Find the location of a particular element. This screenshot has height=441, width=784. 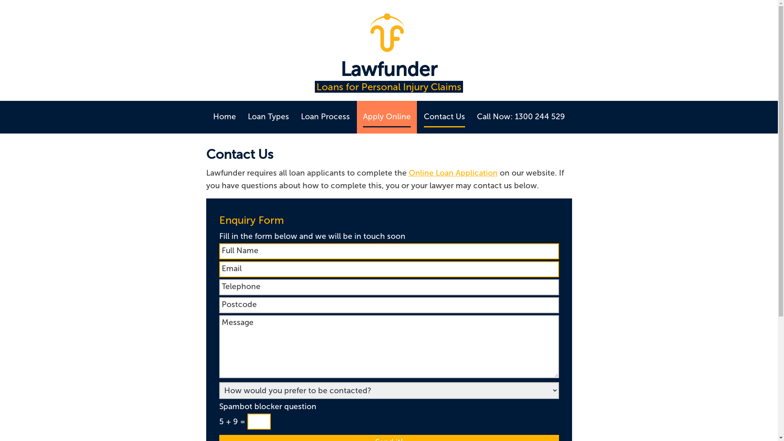

Online Loan Application is located at coordinates (453, 173).